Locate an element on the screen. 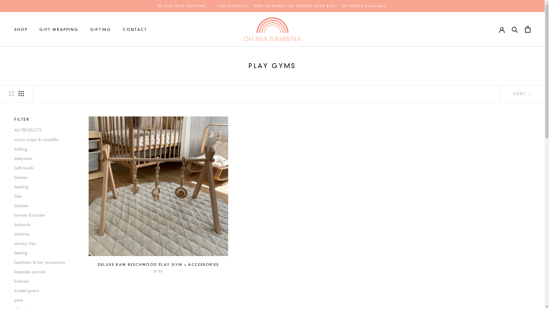  SORT is located at coordinates (522, 94).